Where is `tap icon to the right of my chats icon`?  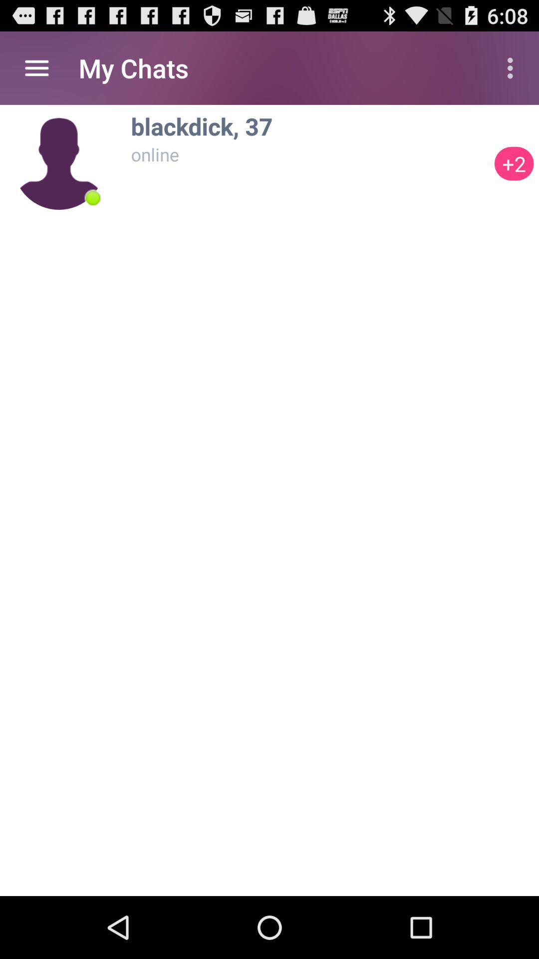 tap icon to the right of my chats icon is located at coordinates (513, 68).